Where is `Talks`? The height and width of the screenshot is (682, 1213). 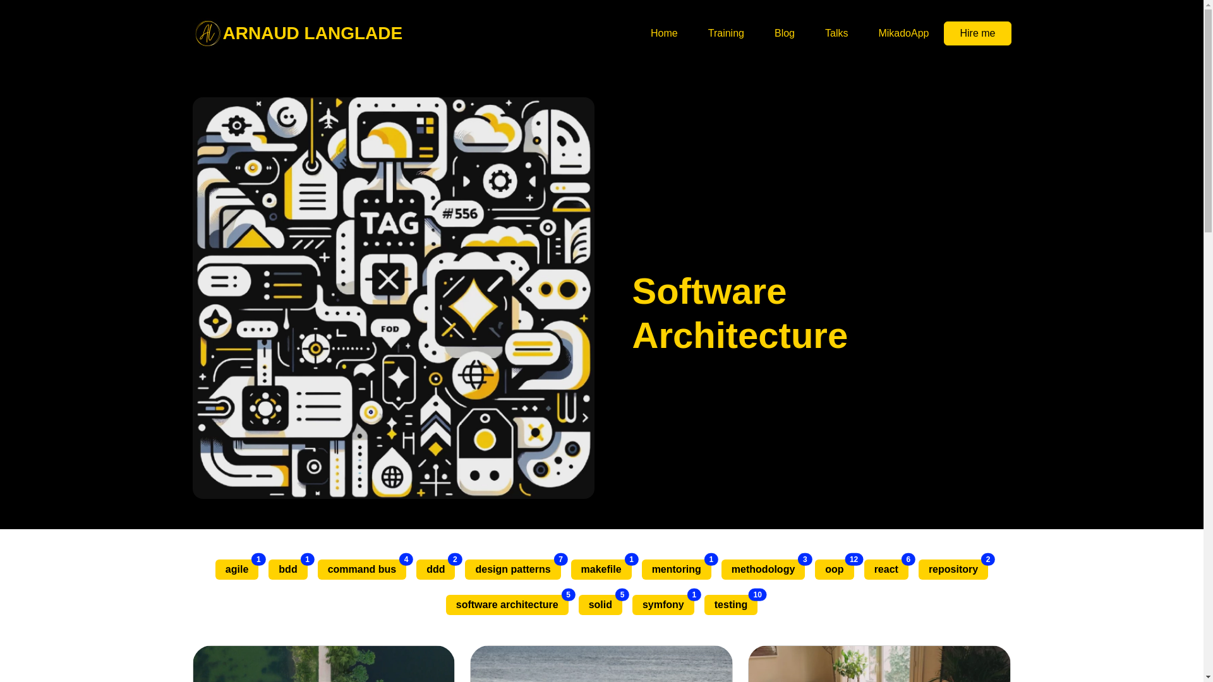
Talks is located at coordinates (287, 570).